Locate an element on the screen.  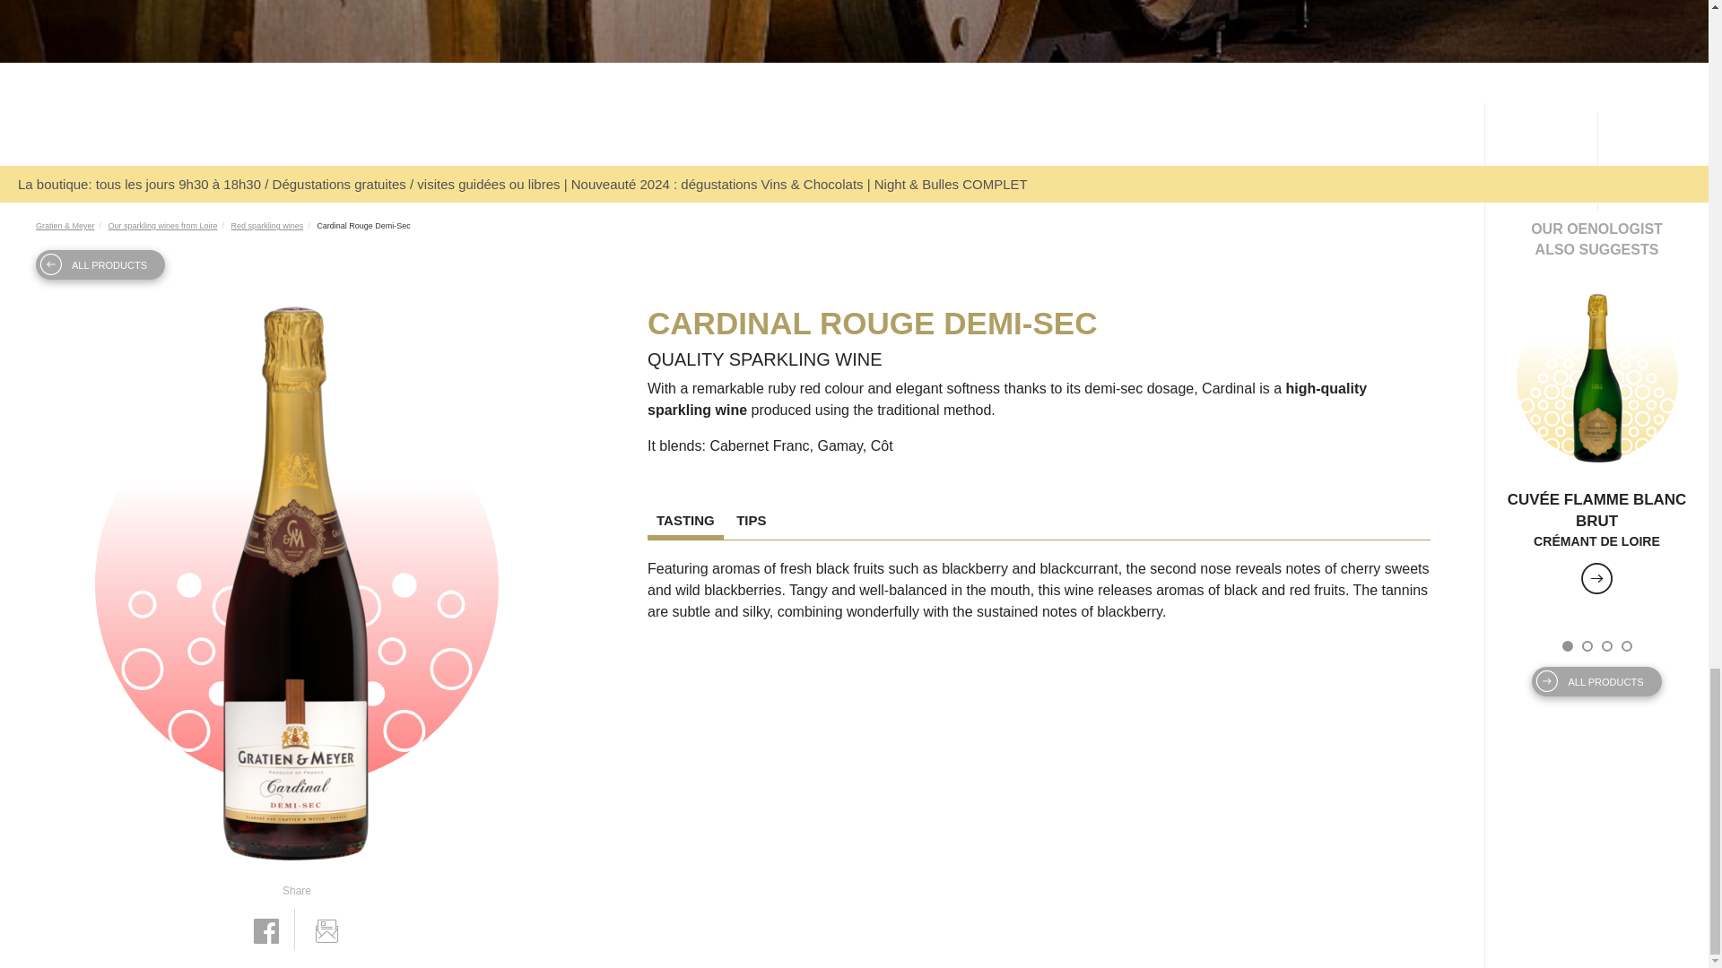
Red sparkling wines is located at coordinates (267, 226).